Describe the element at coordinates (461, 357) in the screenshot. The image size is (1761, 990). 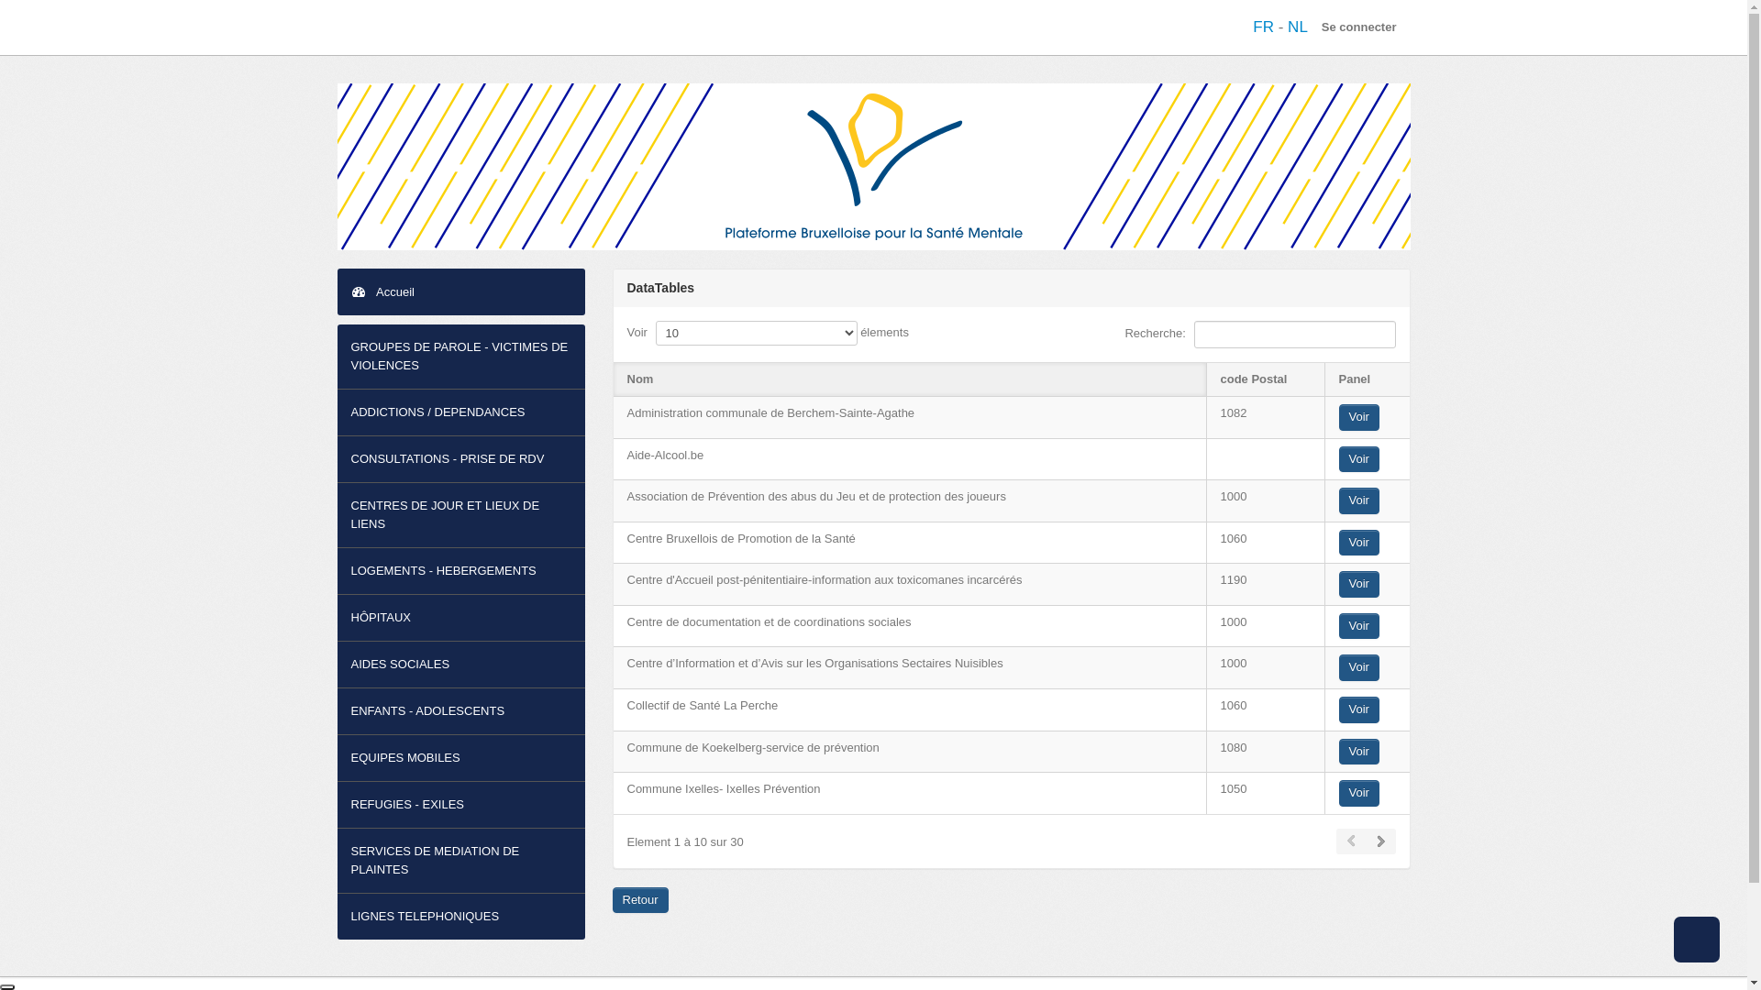
I see `GROUPES DE PAROLE - VICTIMES DE VIOLENCES` at that location.